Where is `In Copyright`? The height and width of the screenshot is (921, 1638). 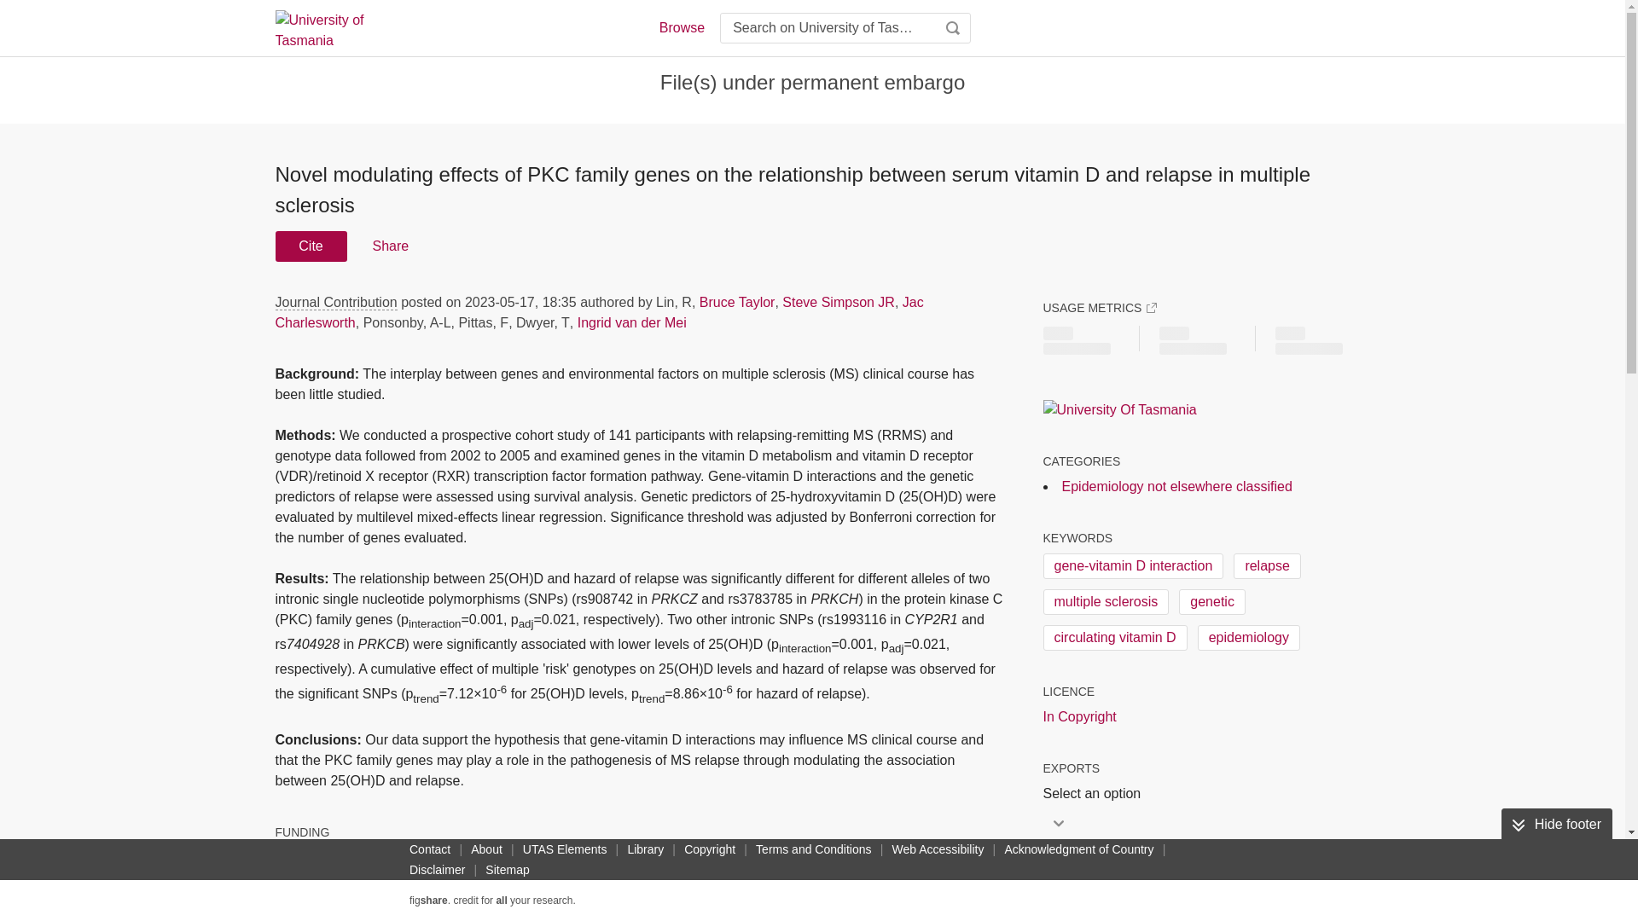 In Copyright is located at coordinates (1078, 717).